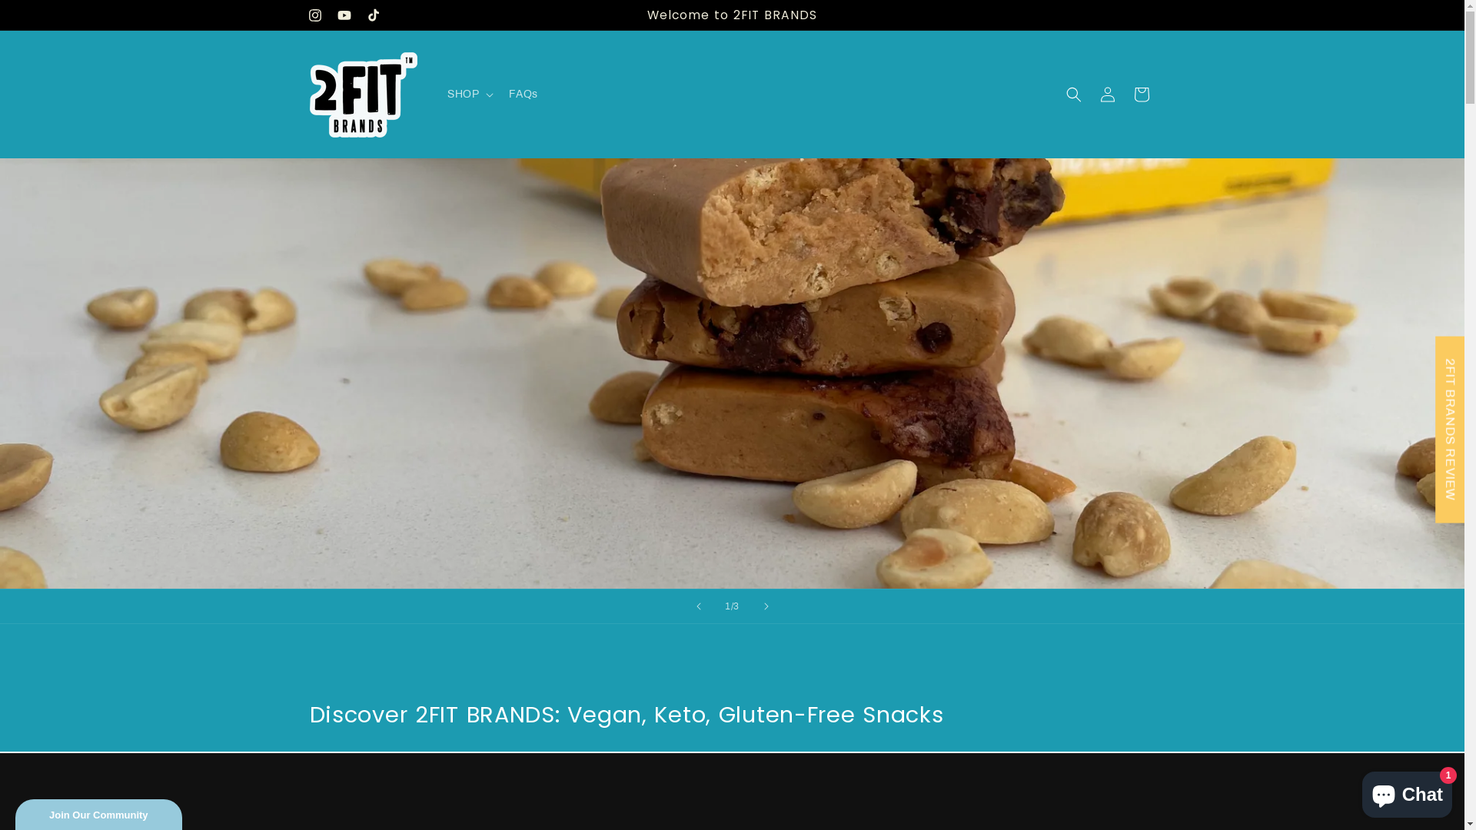 The image size is (1476, 830). I want to click on TikTok, so click(373, 15).